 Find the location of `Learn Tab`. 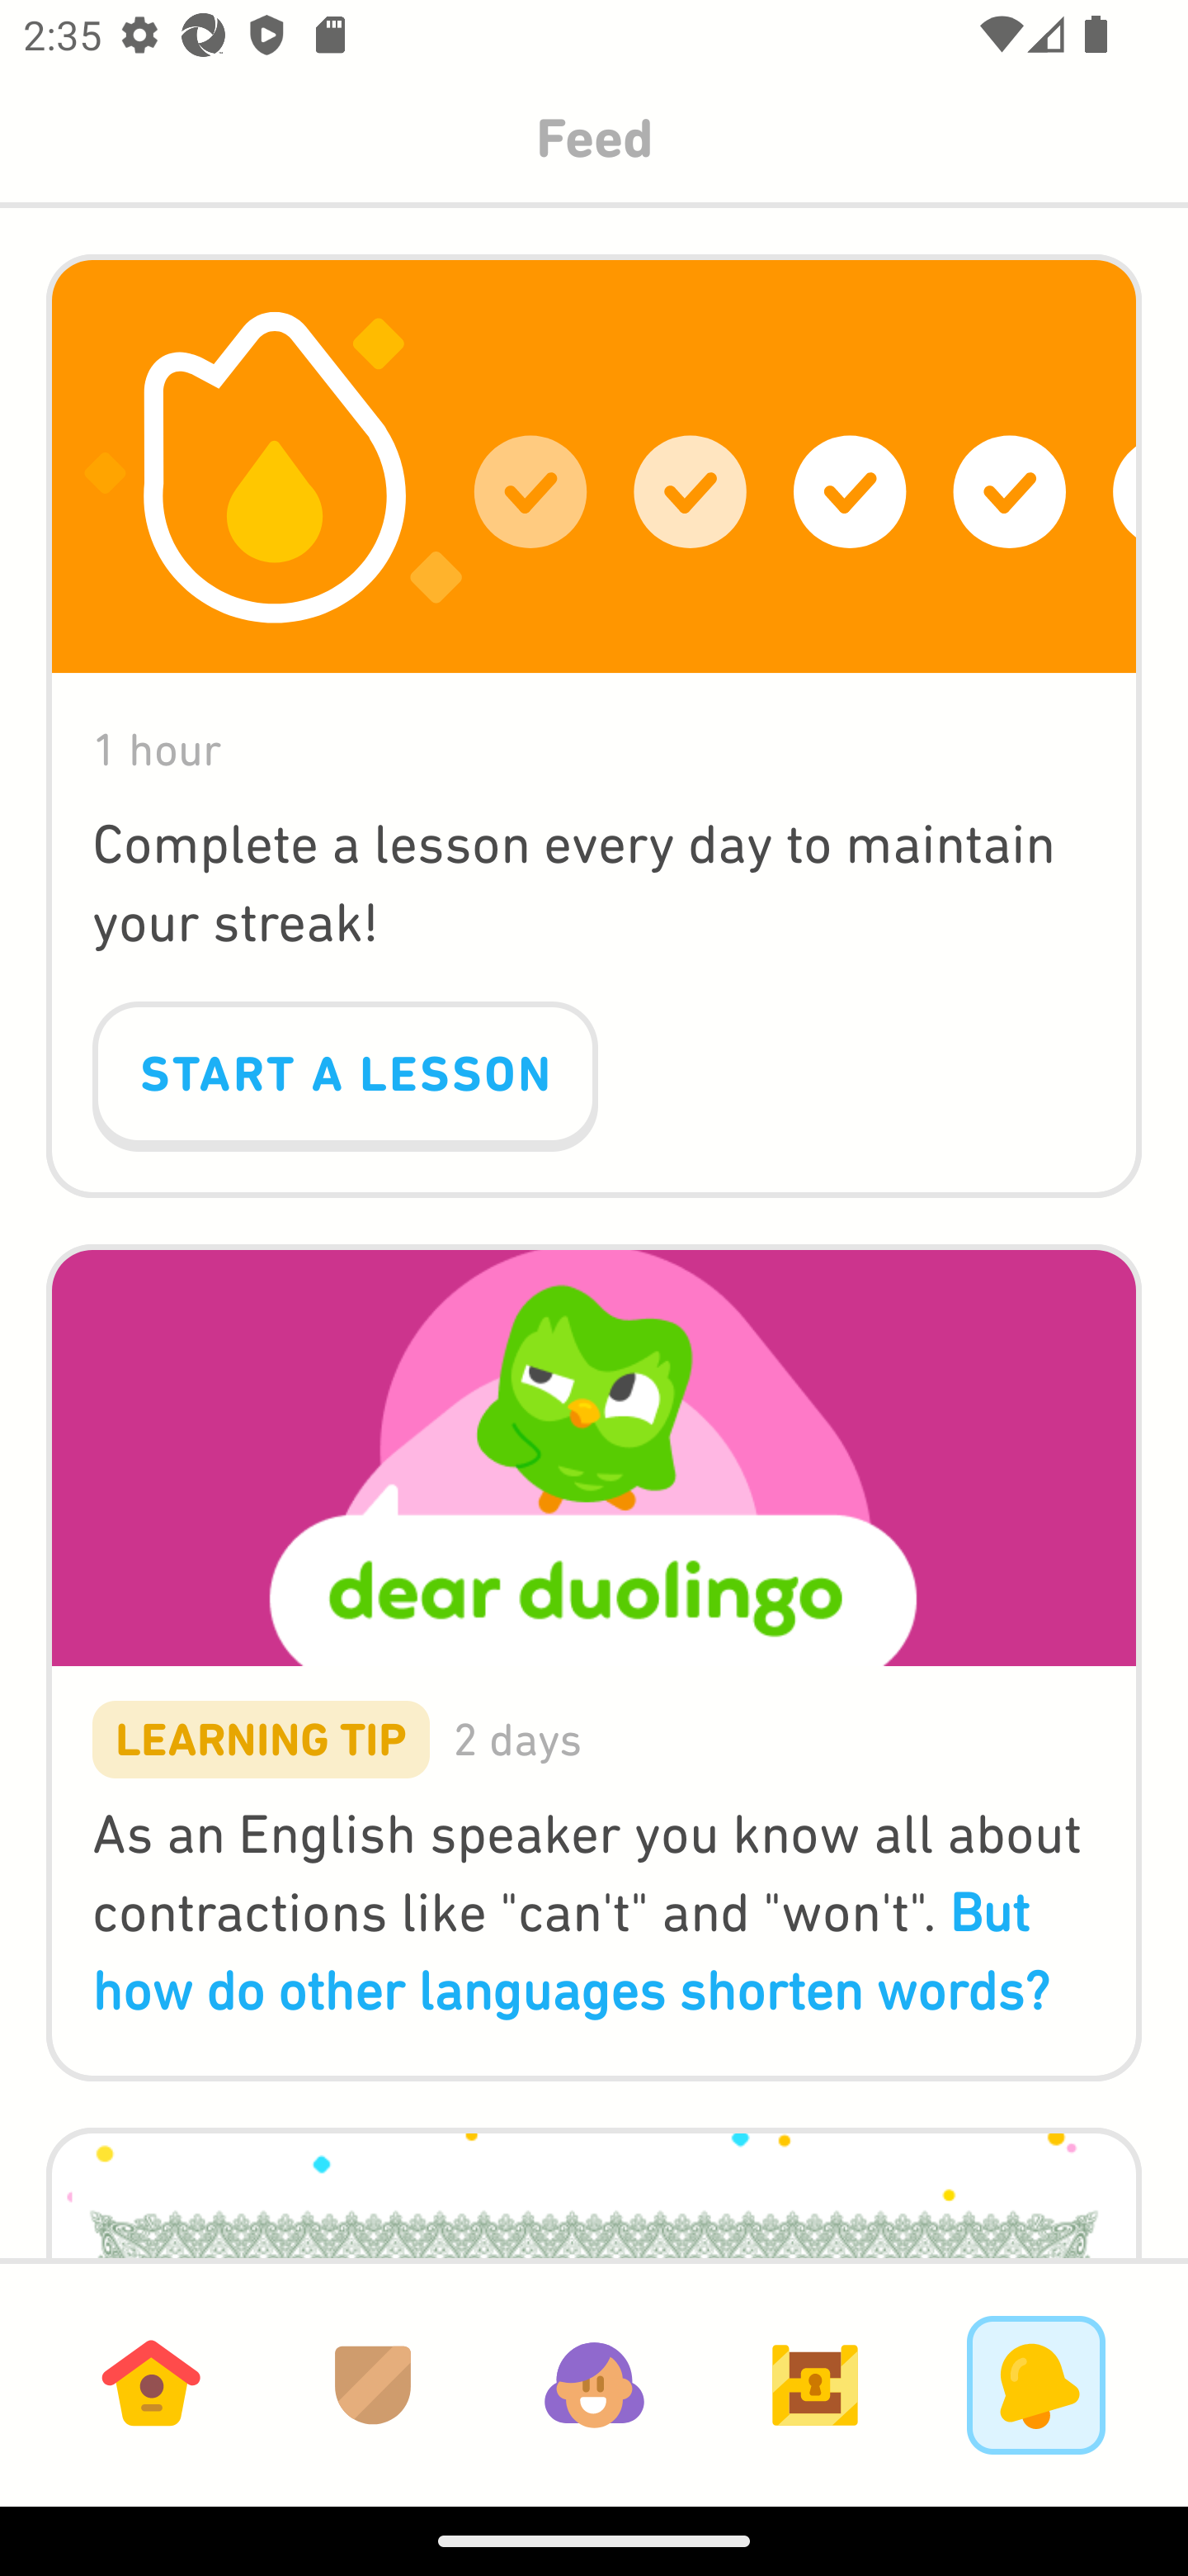

Learn Tab is located at coordinates (151, 2384).